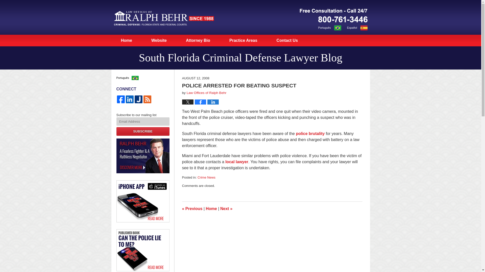 This screenshot has height=272, width=485. I want to click on Crime News, so click(206, 177).